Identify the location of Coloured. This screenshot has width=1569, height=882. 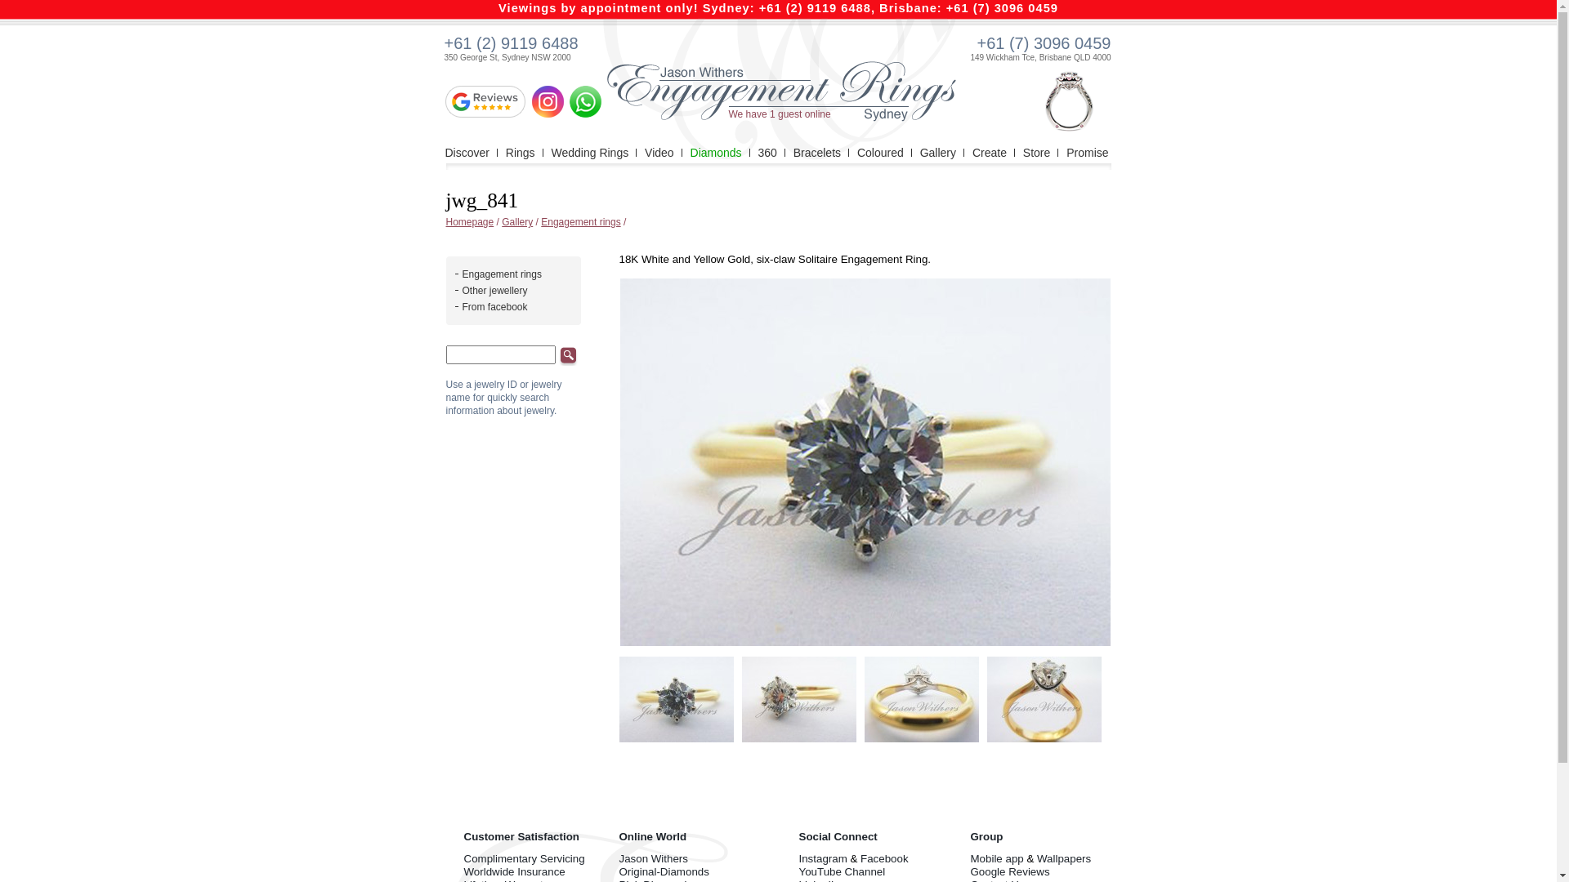
(881, 153).